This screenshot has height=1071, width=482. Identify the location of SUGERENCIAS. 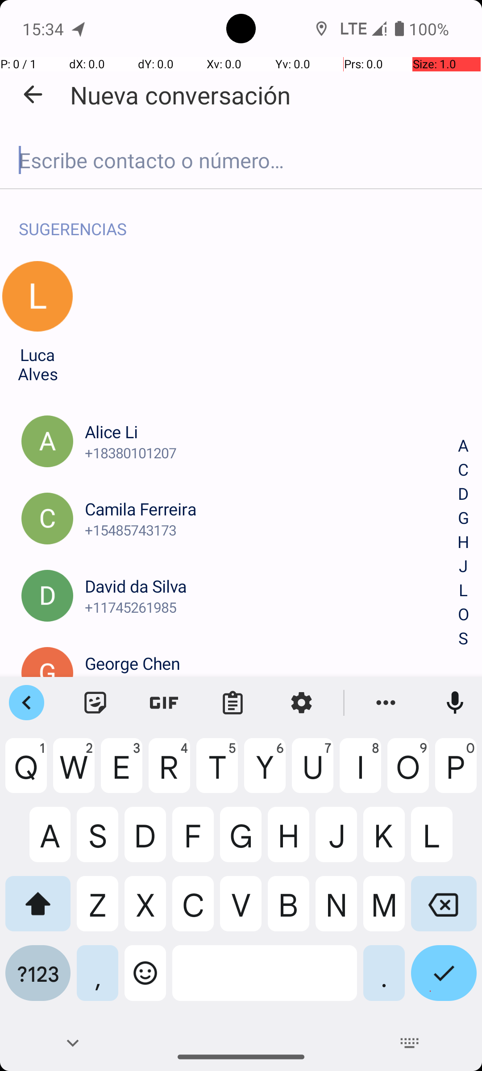
(73, 220).